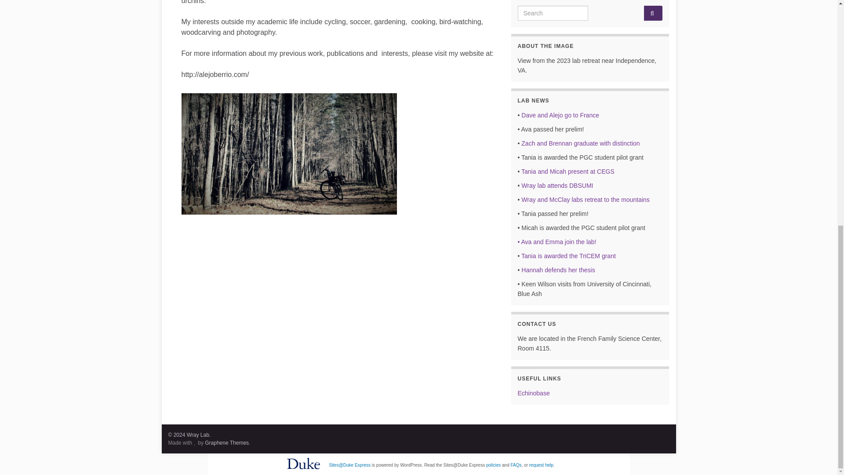  I want to click on Graphene Themes, so click(227, 443).